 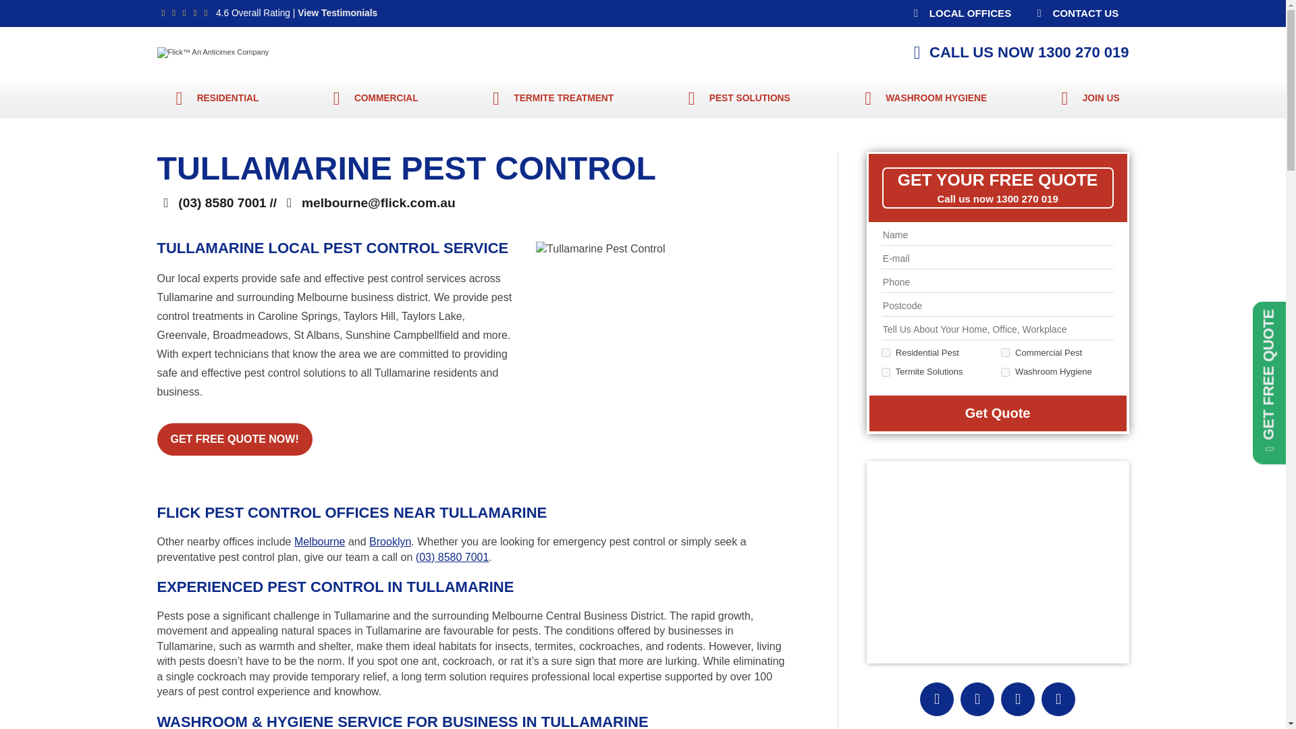 I want to click on Contact us today!, so click(x=1075, y=13).